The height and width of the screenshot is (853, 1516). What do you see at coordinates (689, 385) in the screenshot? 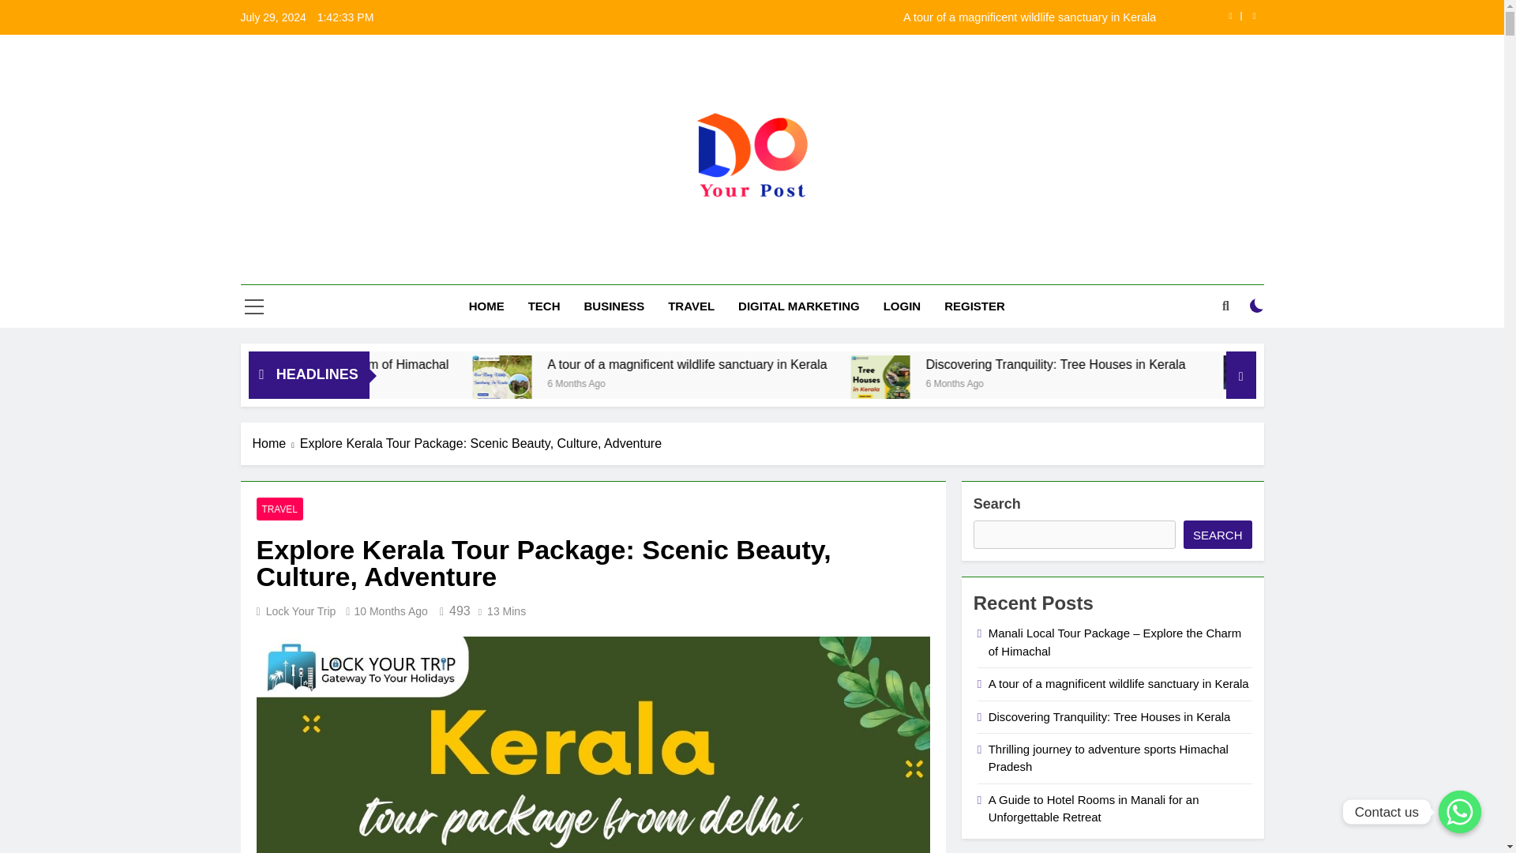
I see `A tour of a magnificent wildlife sanctuary in Kerala` at bounding box center [689, 385].